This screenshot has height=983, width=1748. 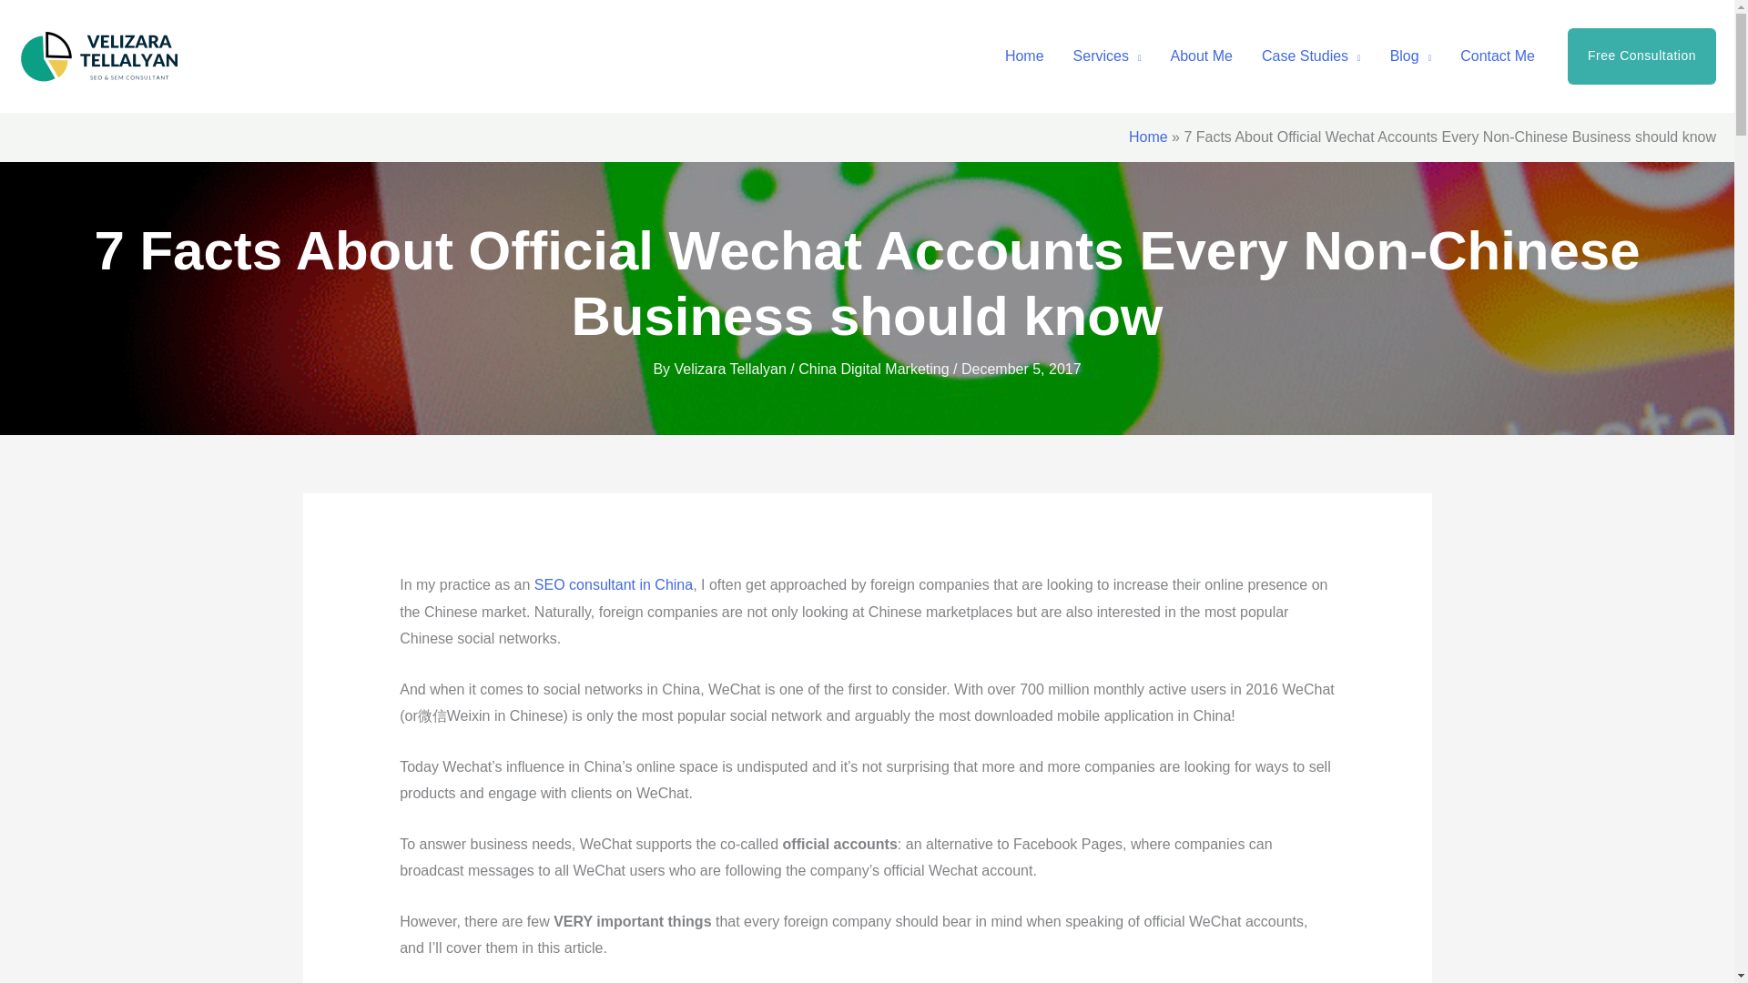 I want to click on Services, so click(x=1107, y=56).